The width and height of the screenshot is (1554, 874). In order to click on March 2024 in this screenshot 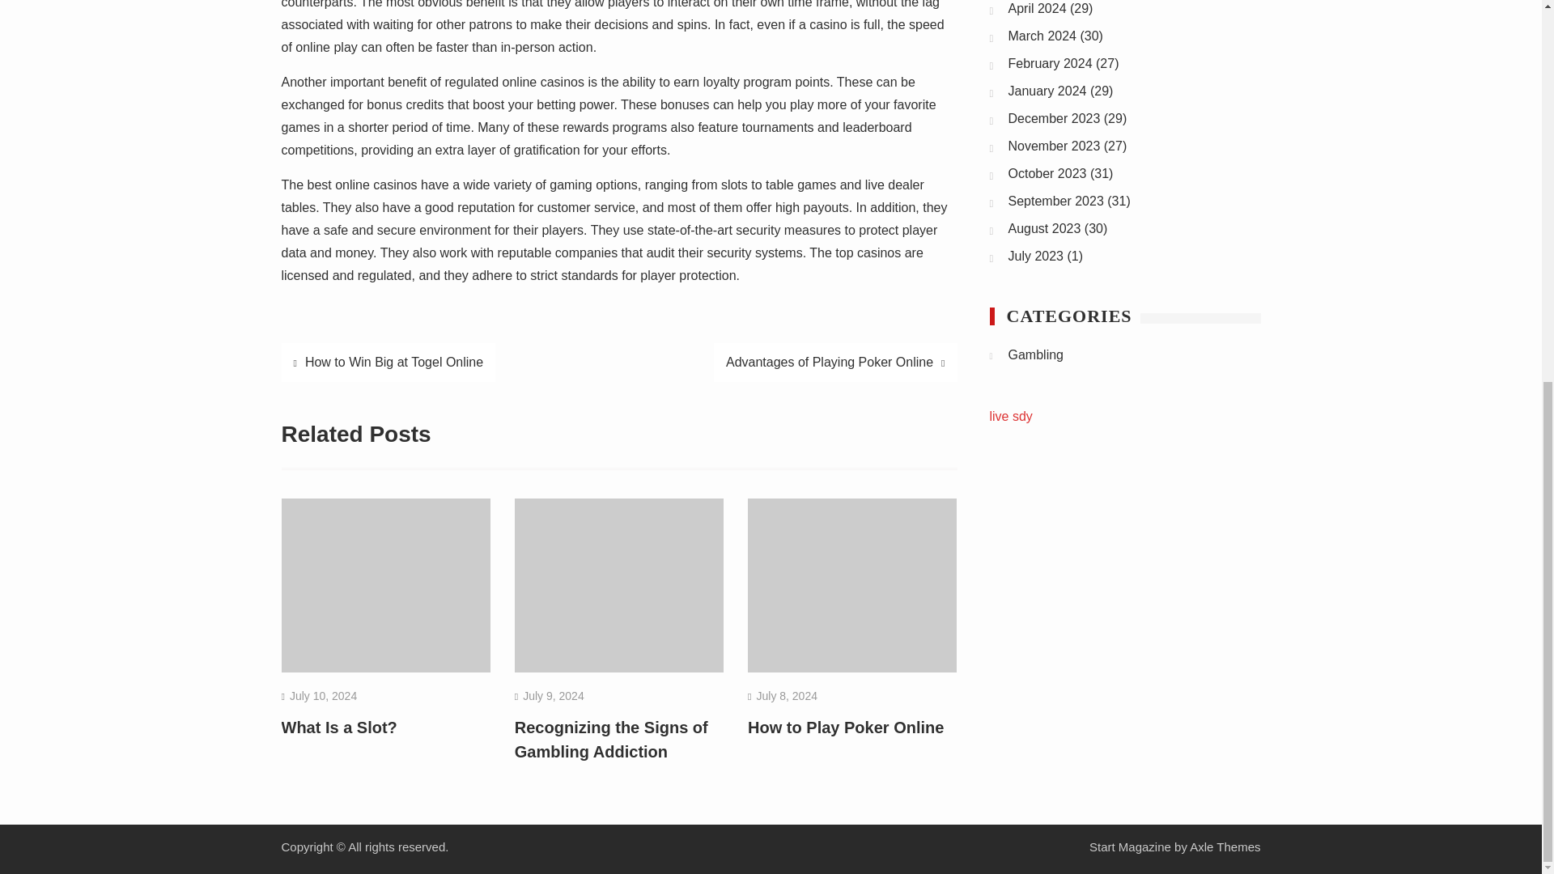, I will do `click(1042, 36)`.